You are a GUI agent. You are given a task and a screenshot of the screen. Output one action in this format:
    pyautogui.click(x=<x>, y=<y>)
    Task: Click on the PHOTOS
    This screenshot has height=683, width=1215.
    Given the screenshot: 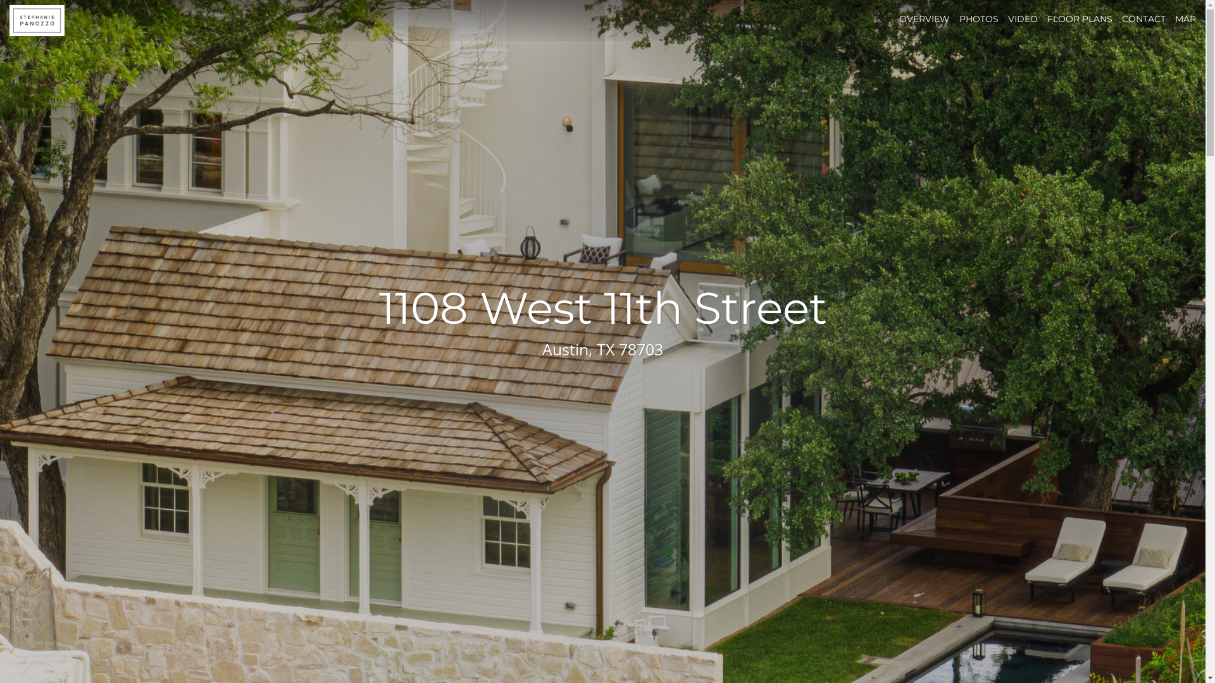 What is the action you would take?
    pyautogui.click(x=979, y=19)
    